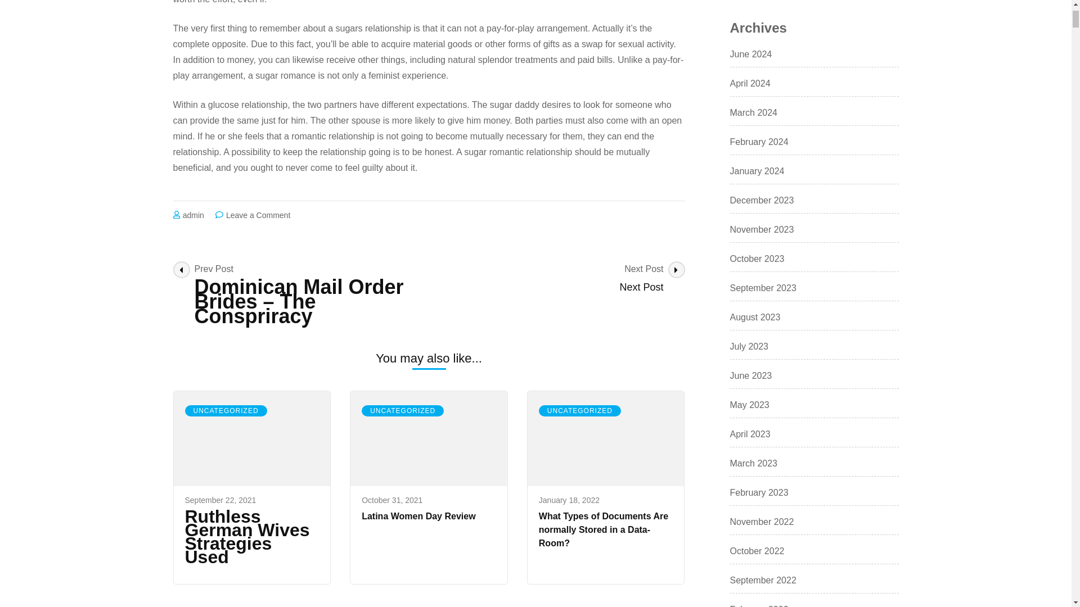 The image size is (1080, 607). What do you see at coordinates (604, 529) in the screenshot?
I see `admin` at bounding box center [604, 529].